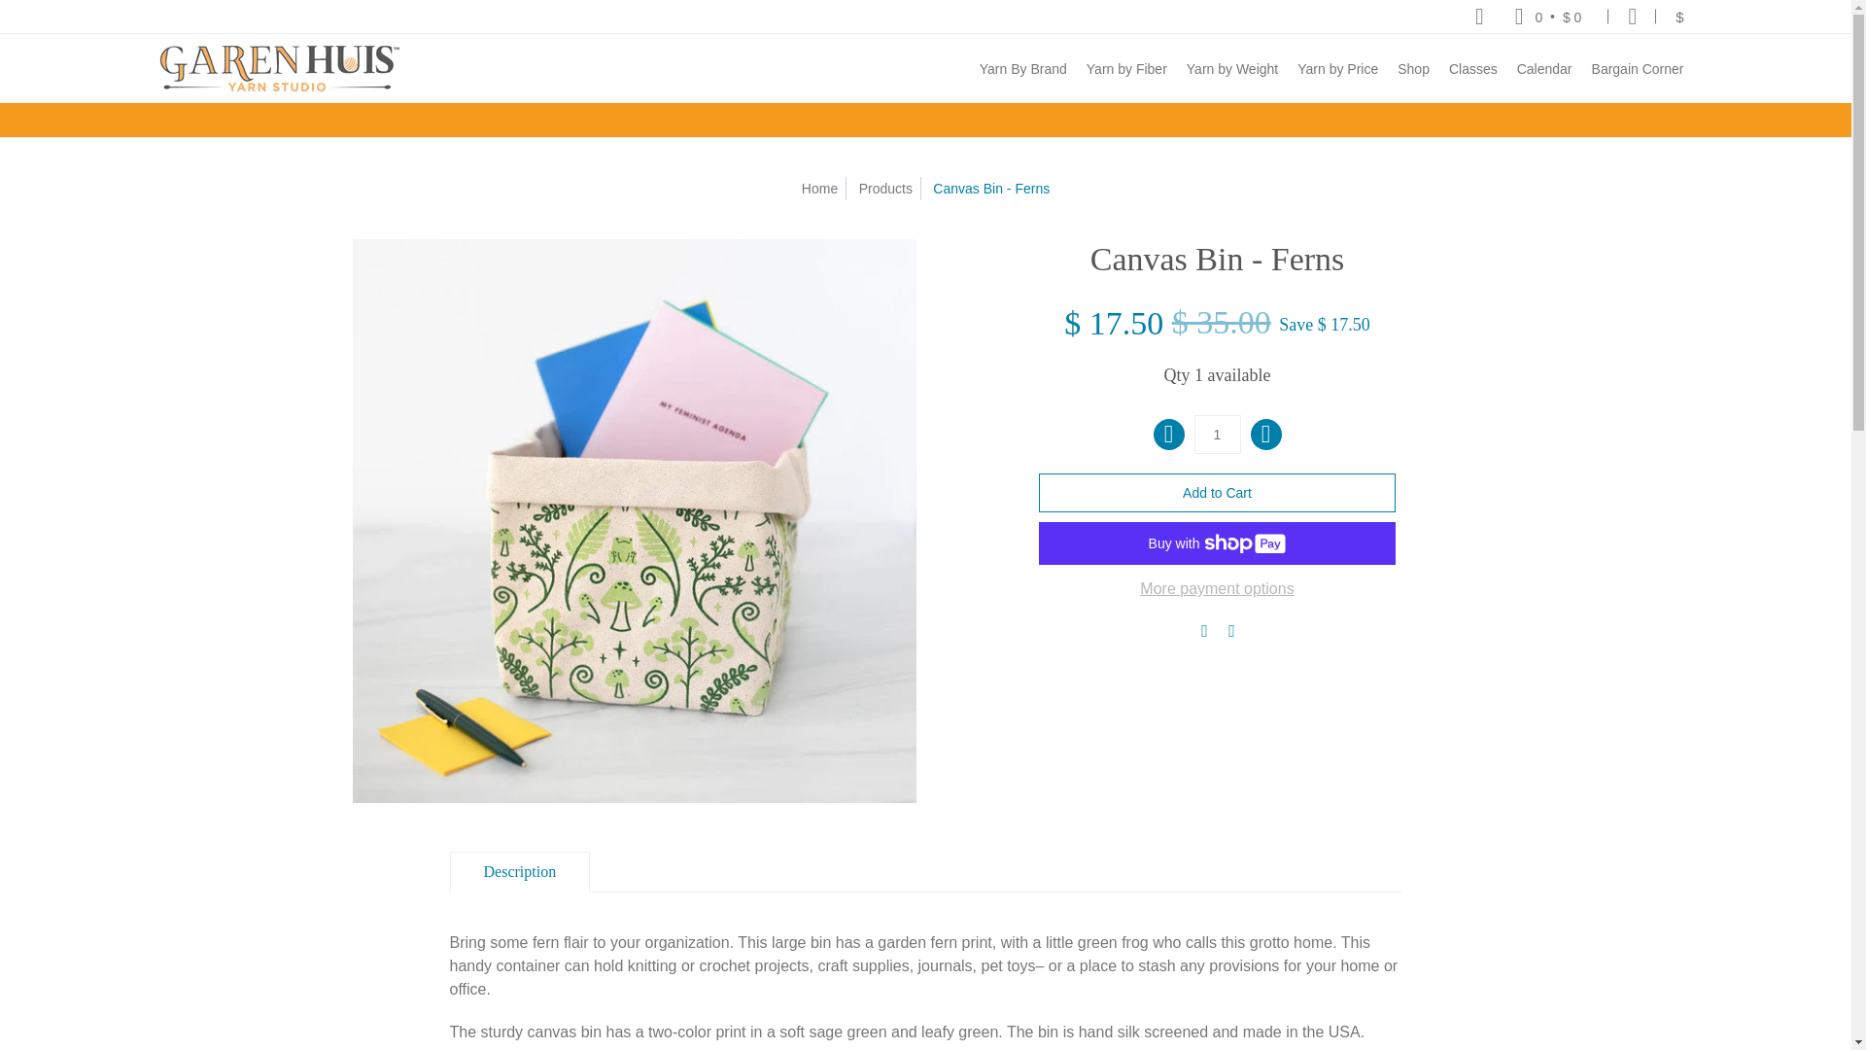  What do you see at coordinates (1126, 68) in the screenshot?
I see `Yarn by Fiber` at bounding box center [1126, 68].